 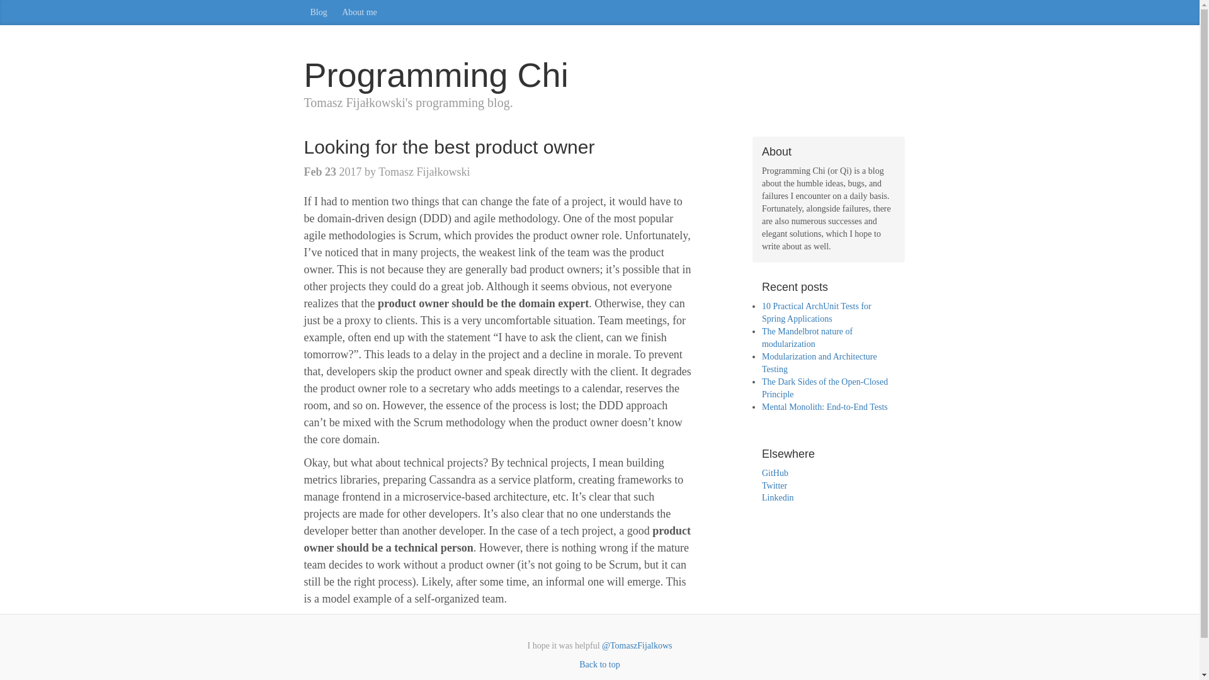 What do you see at coordinates (318, 13) in the screenshot?
I see `Blog` at bounding box center [318, 13].